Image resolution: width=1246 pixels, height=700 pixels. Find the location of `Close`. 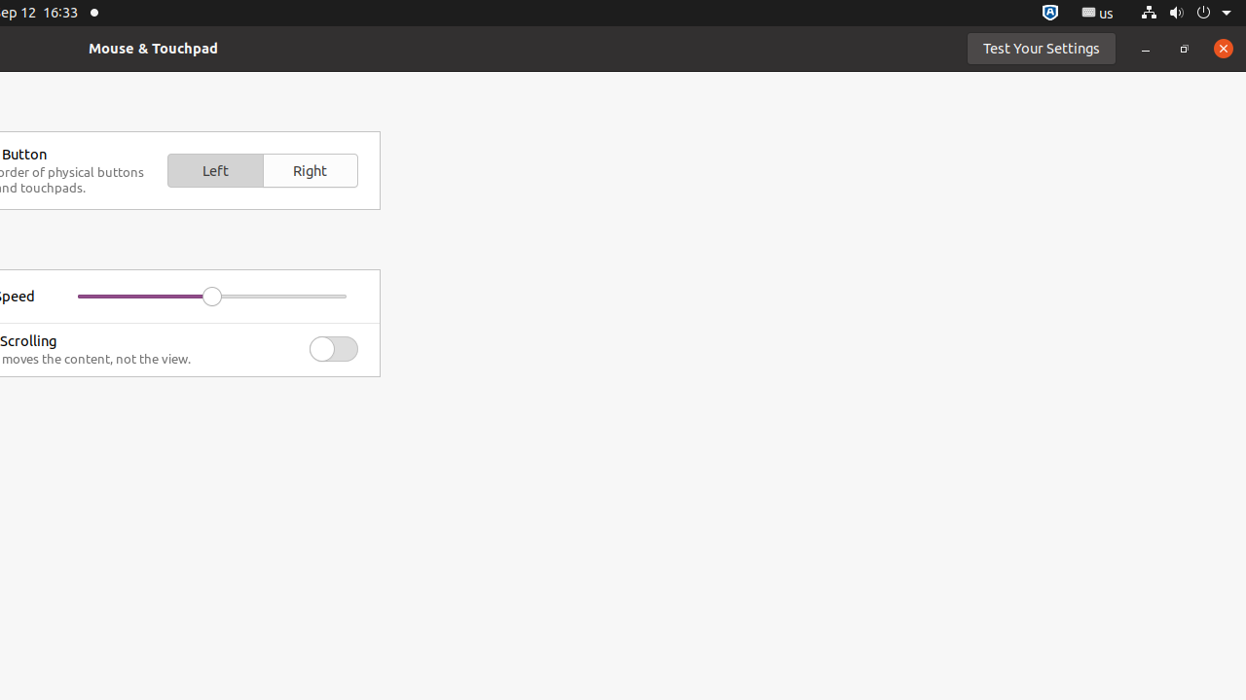

Close is located at coordinates (1224, 49).